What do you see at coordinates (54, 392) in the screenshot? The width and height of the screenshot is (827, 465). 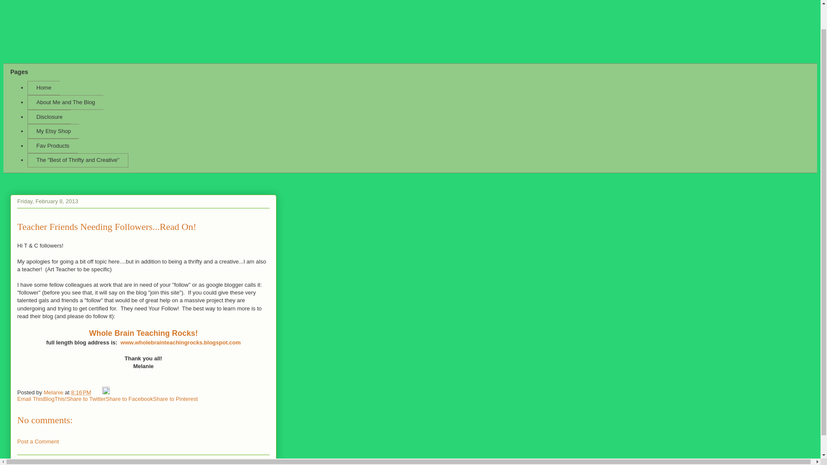 I see `author profile` at bounding box center [54, 392].